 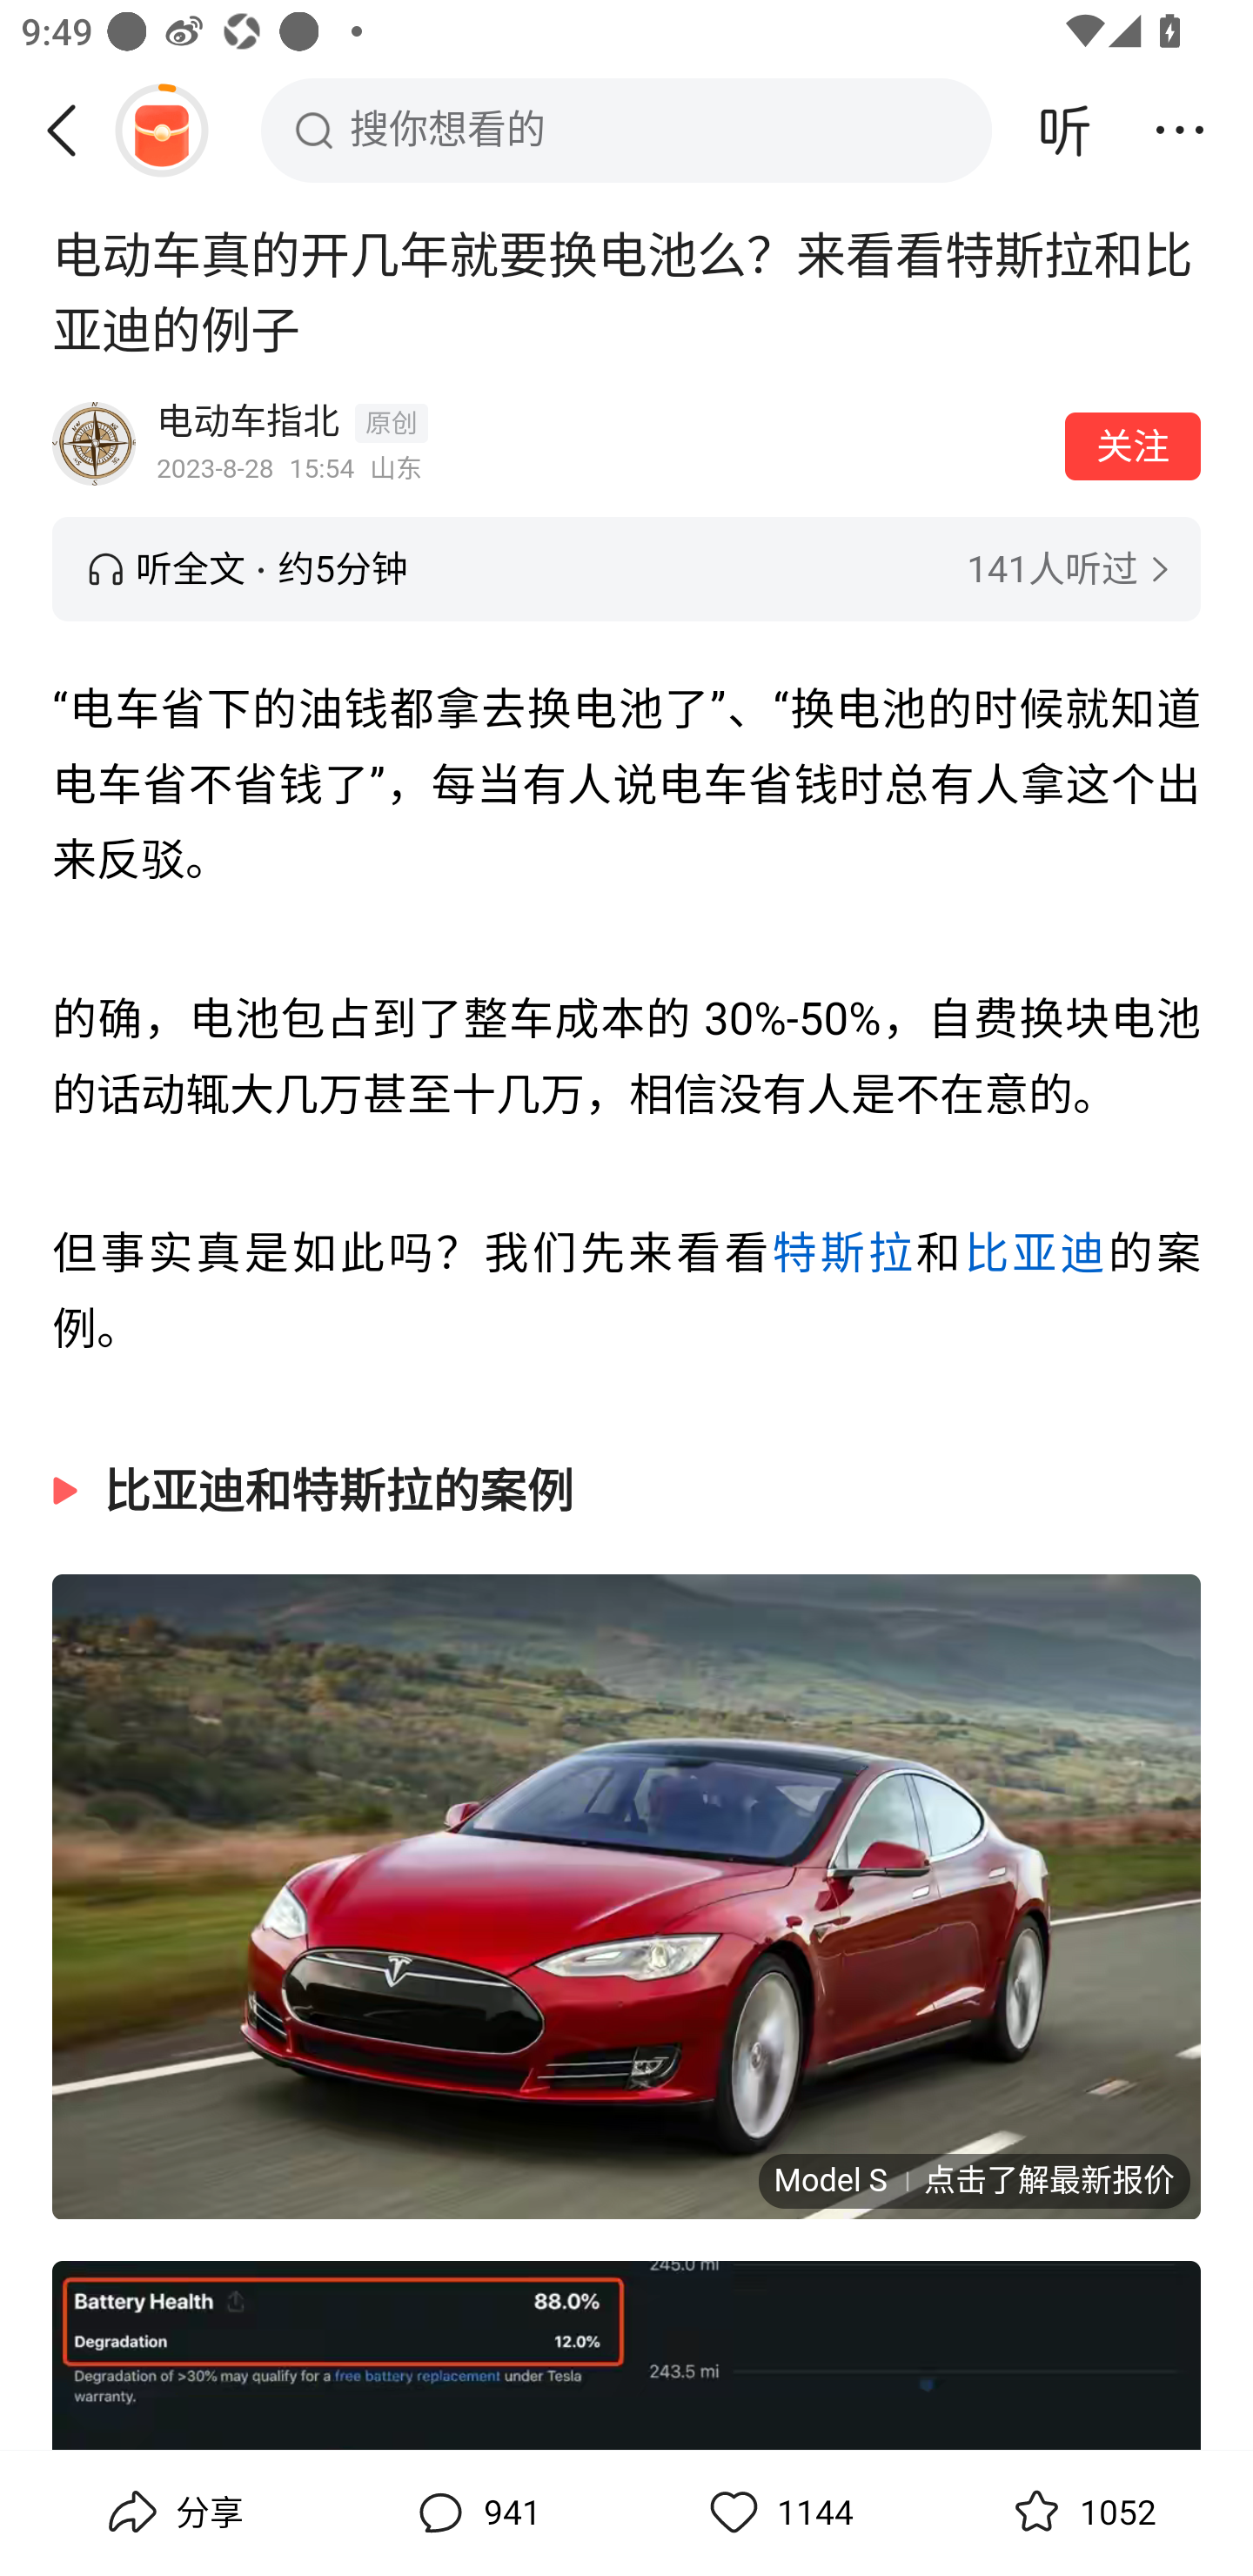 I want to click on 听全文 约5分钟 141人听过, so click(x=626, y=569).